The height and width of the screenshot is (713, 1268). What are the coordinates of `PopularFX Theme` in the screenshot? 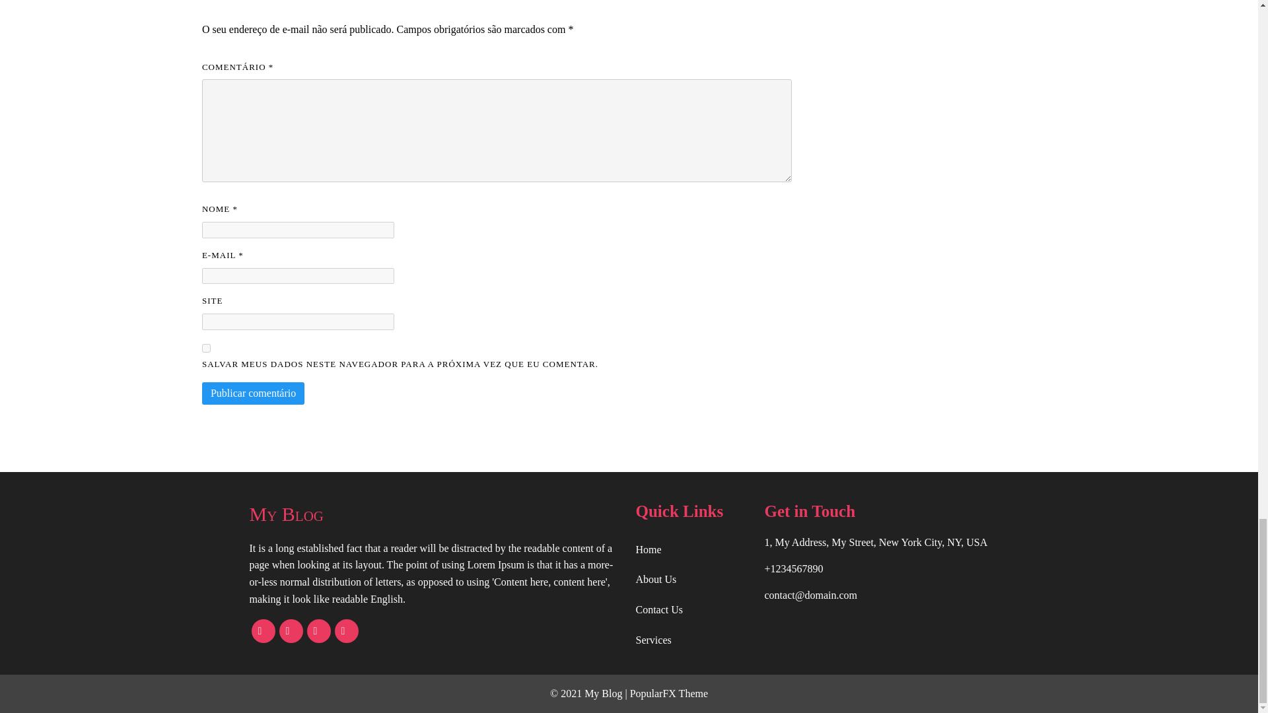 It's located at (668, 693).